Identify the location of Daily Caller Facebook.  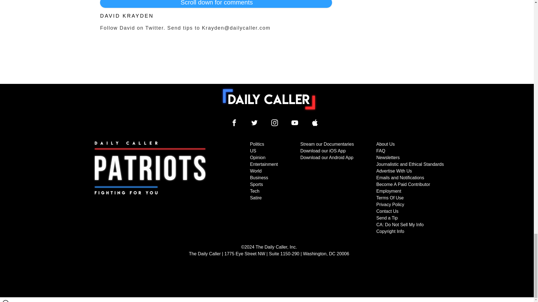
(234, 122).